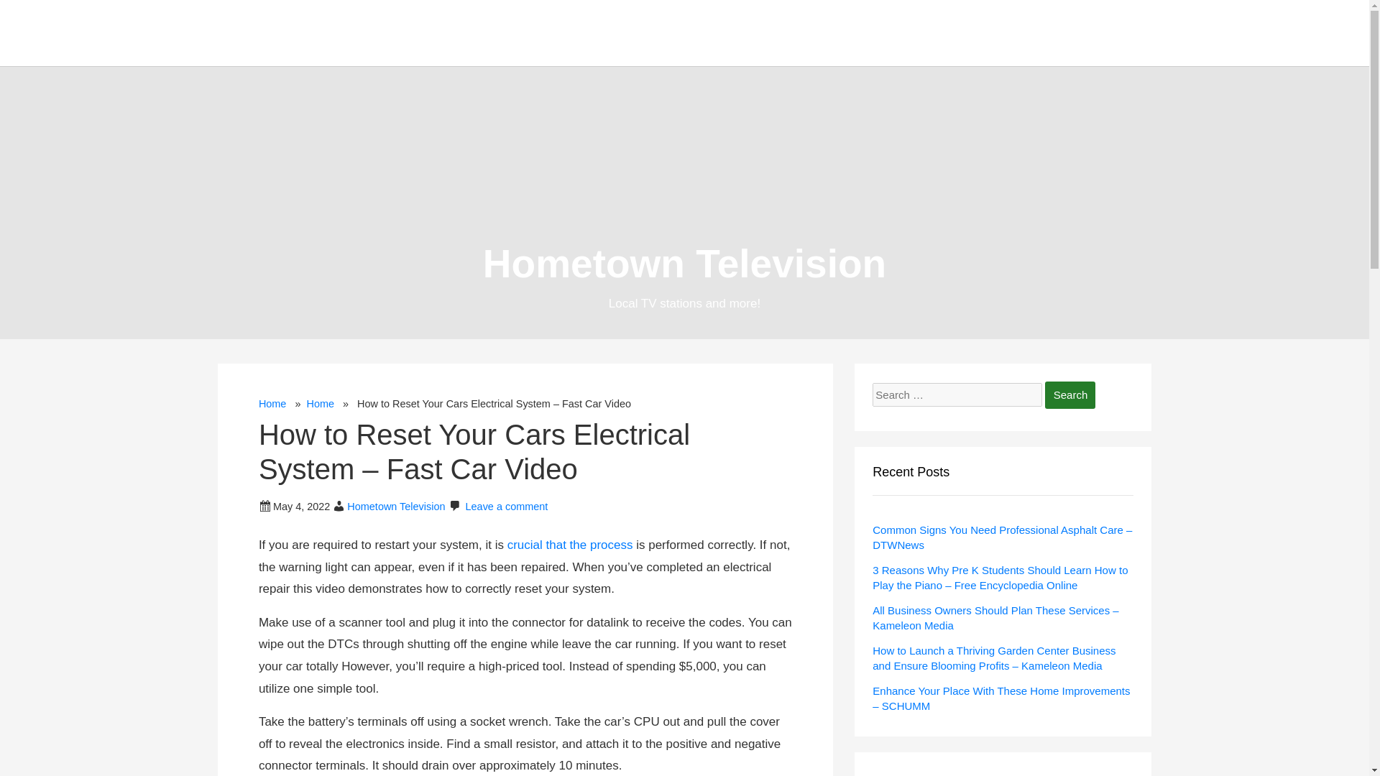 Image resolution: width=1380 pixels, height=776 pixels. I want to click on Posts by Hometown Television, so click(395, 506).